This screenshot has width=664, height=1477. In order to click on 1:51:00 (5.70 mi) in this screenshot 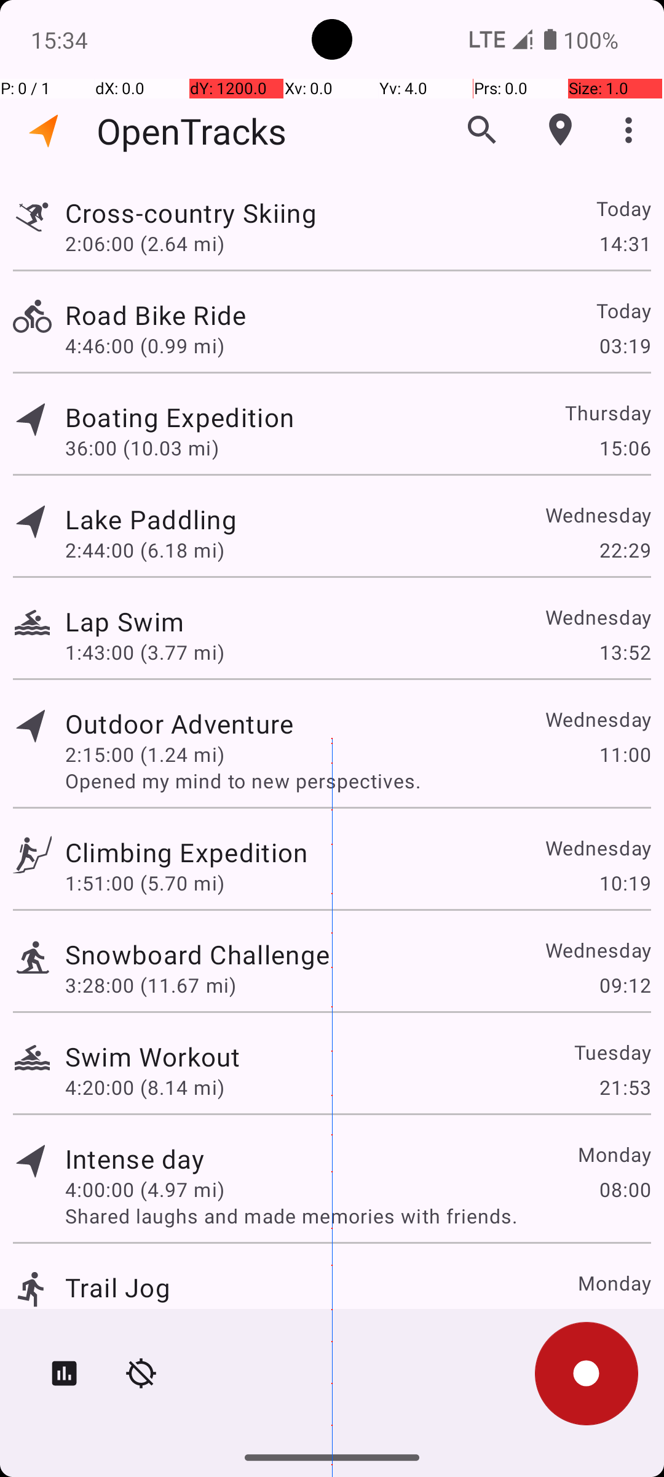, I will do `click(145, 883)`.